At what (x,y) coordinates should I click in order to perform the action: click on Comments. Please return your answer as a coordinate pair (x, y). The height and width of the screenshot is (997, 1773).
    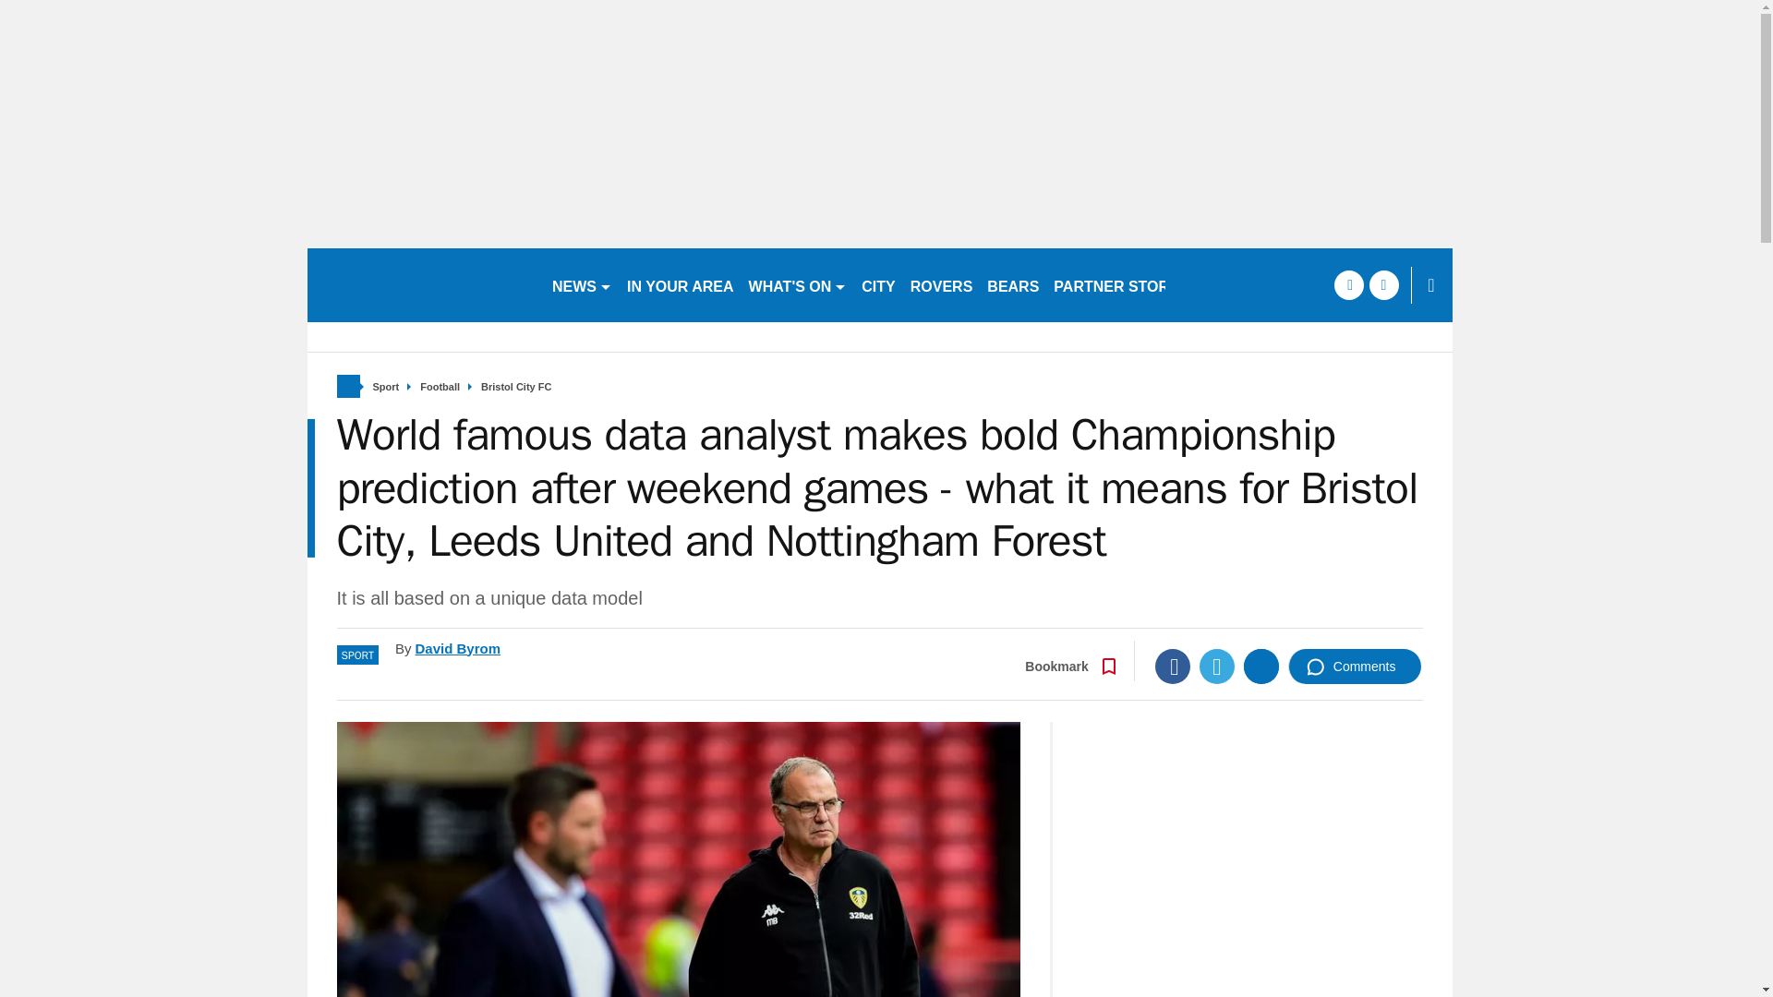
    Looking at the image, I should click on (1355, 667).